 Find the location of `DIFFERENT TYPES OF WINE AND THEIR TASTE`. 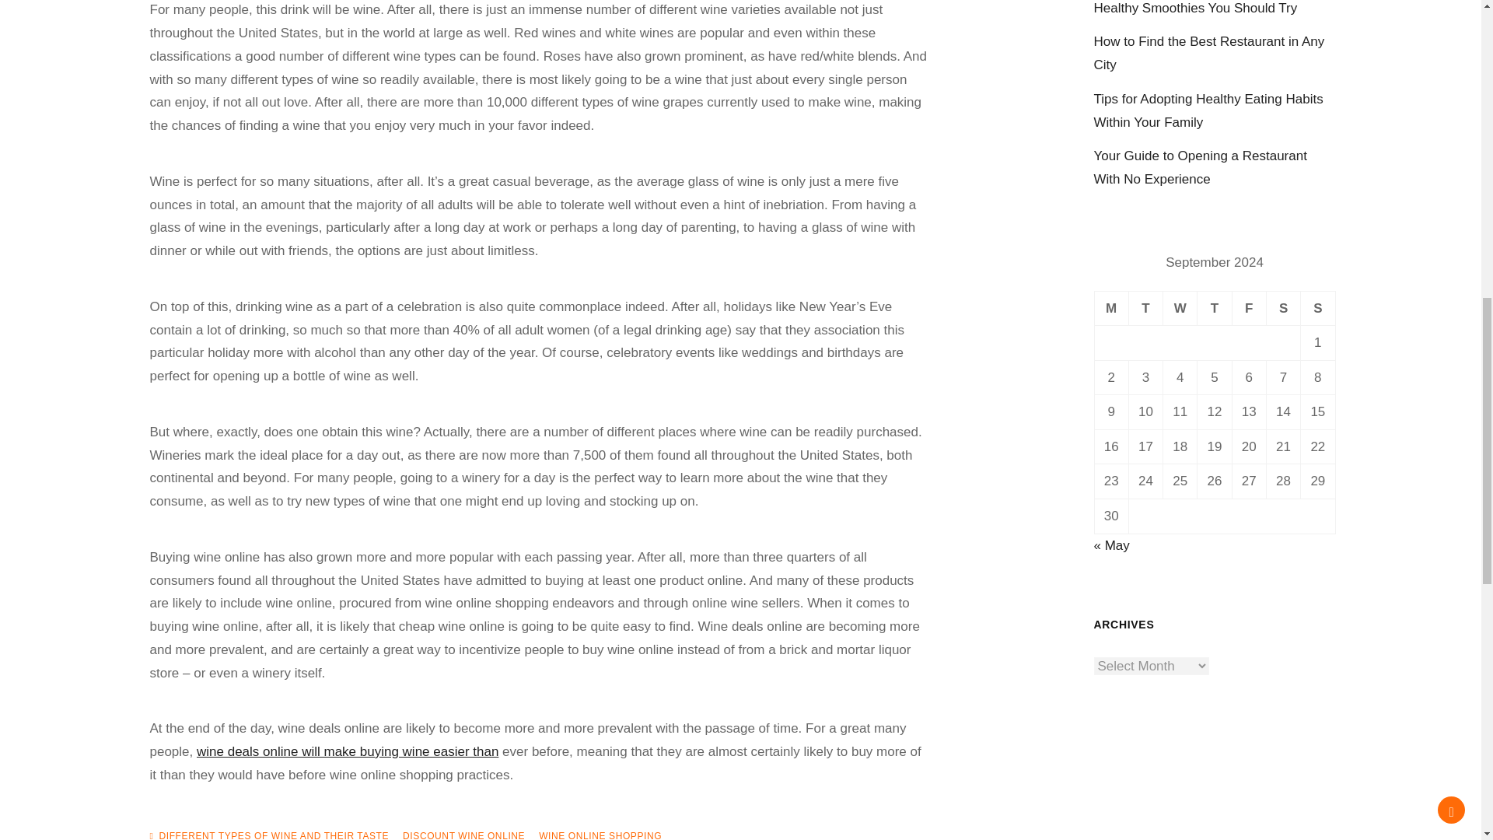

DIFFERENT TYPES OF WINE AND THEIR TASTE is located at coordinates (273, 835).